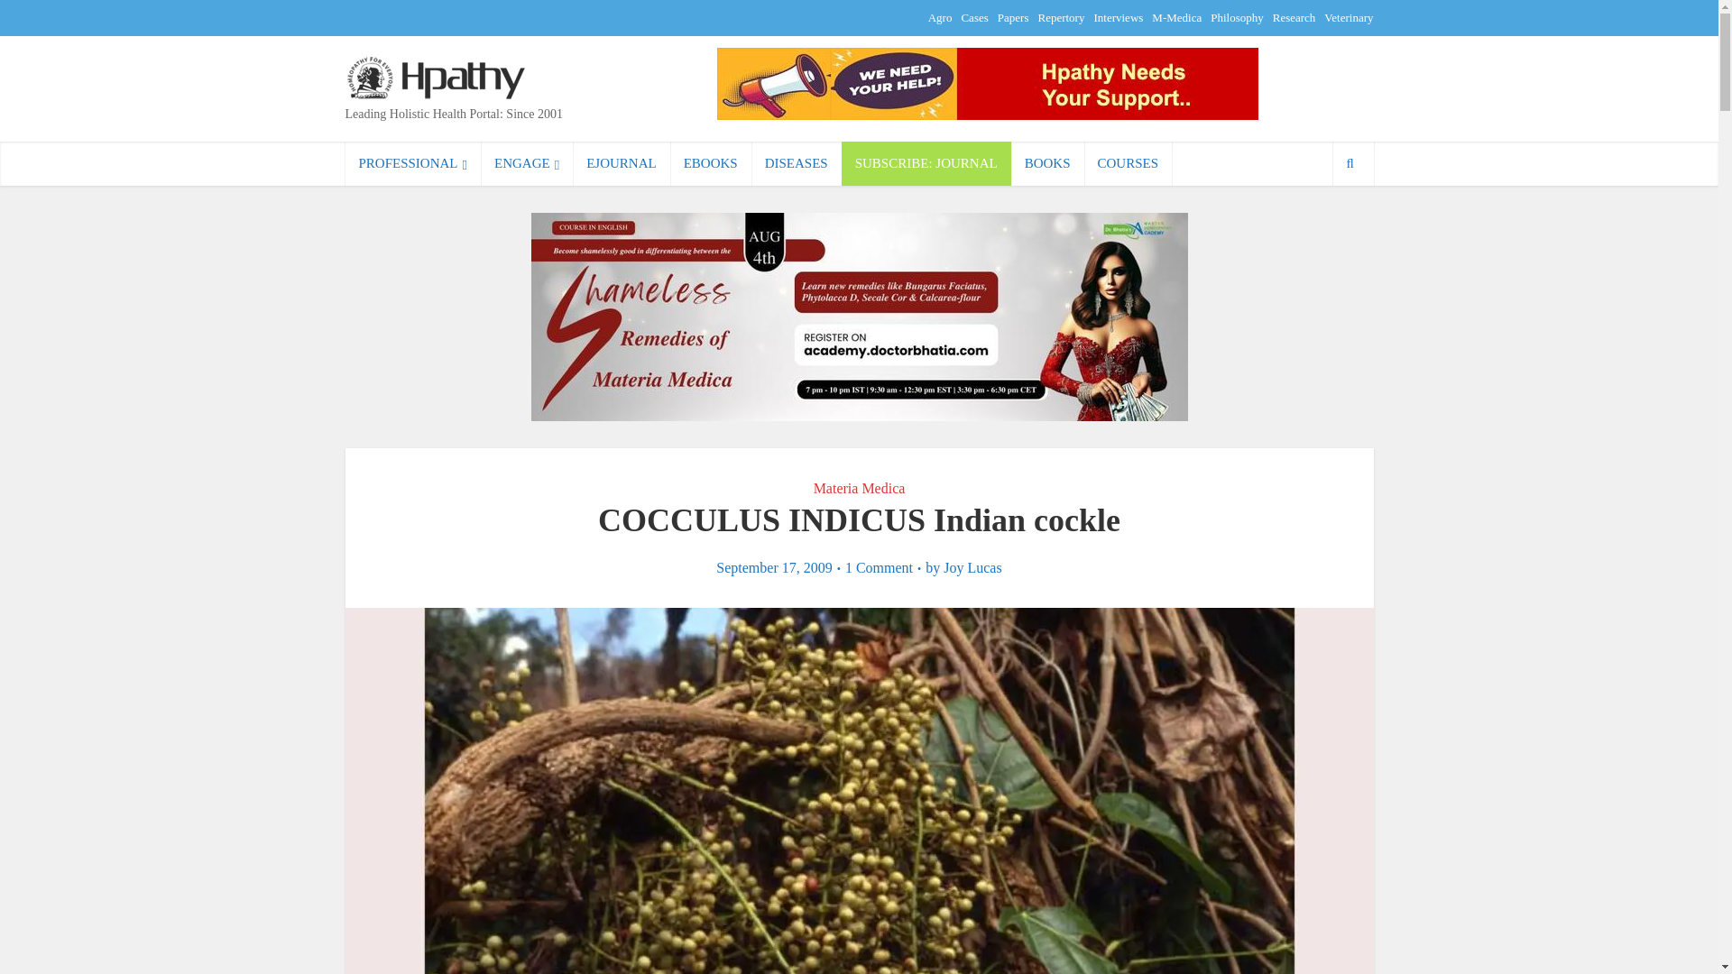 The image size is (1732, 974). What do you see at coordinates (1118, 17) in the screenshot?
I see `Interviews` at bounding box center [1118, 17].